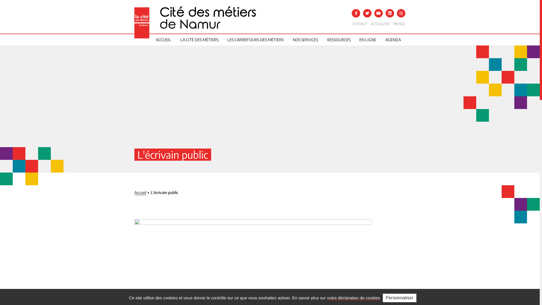 The width and height of the screenshot is (542, 305). I want to click on Rejoignez-nous sur Twitter !, so click(367, 13).